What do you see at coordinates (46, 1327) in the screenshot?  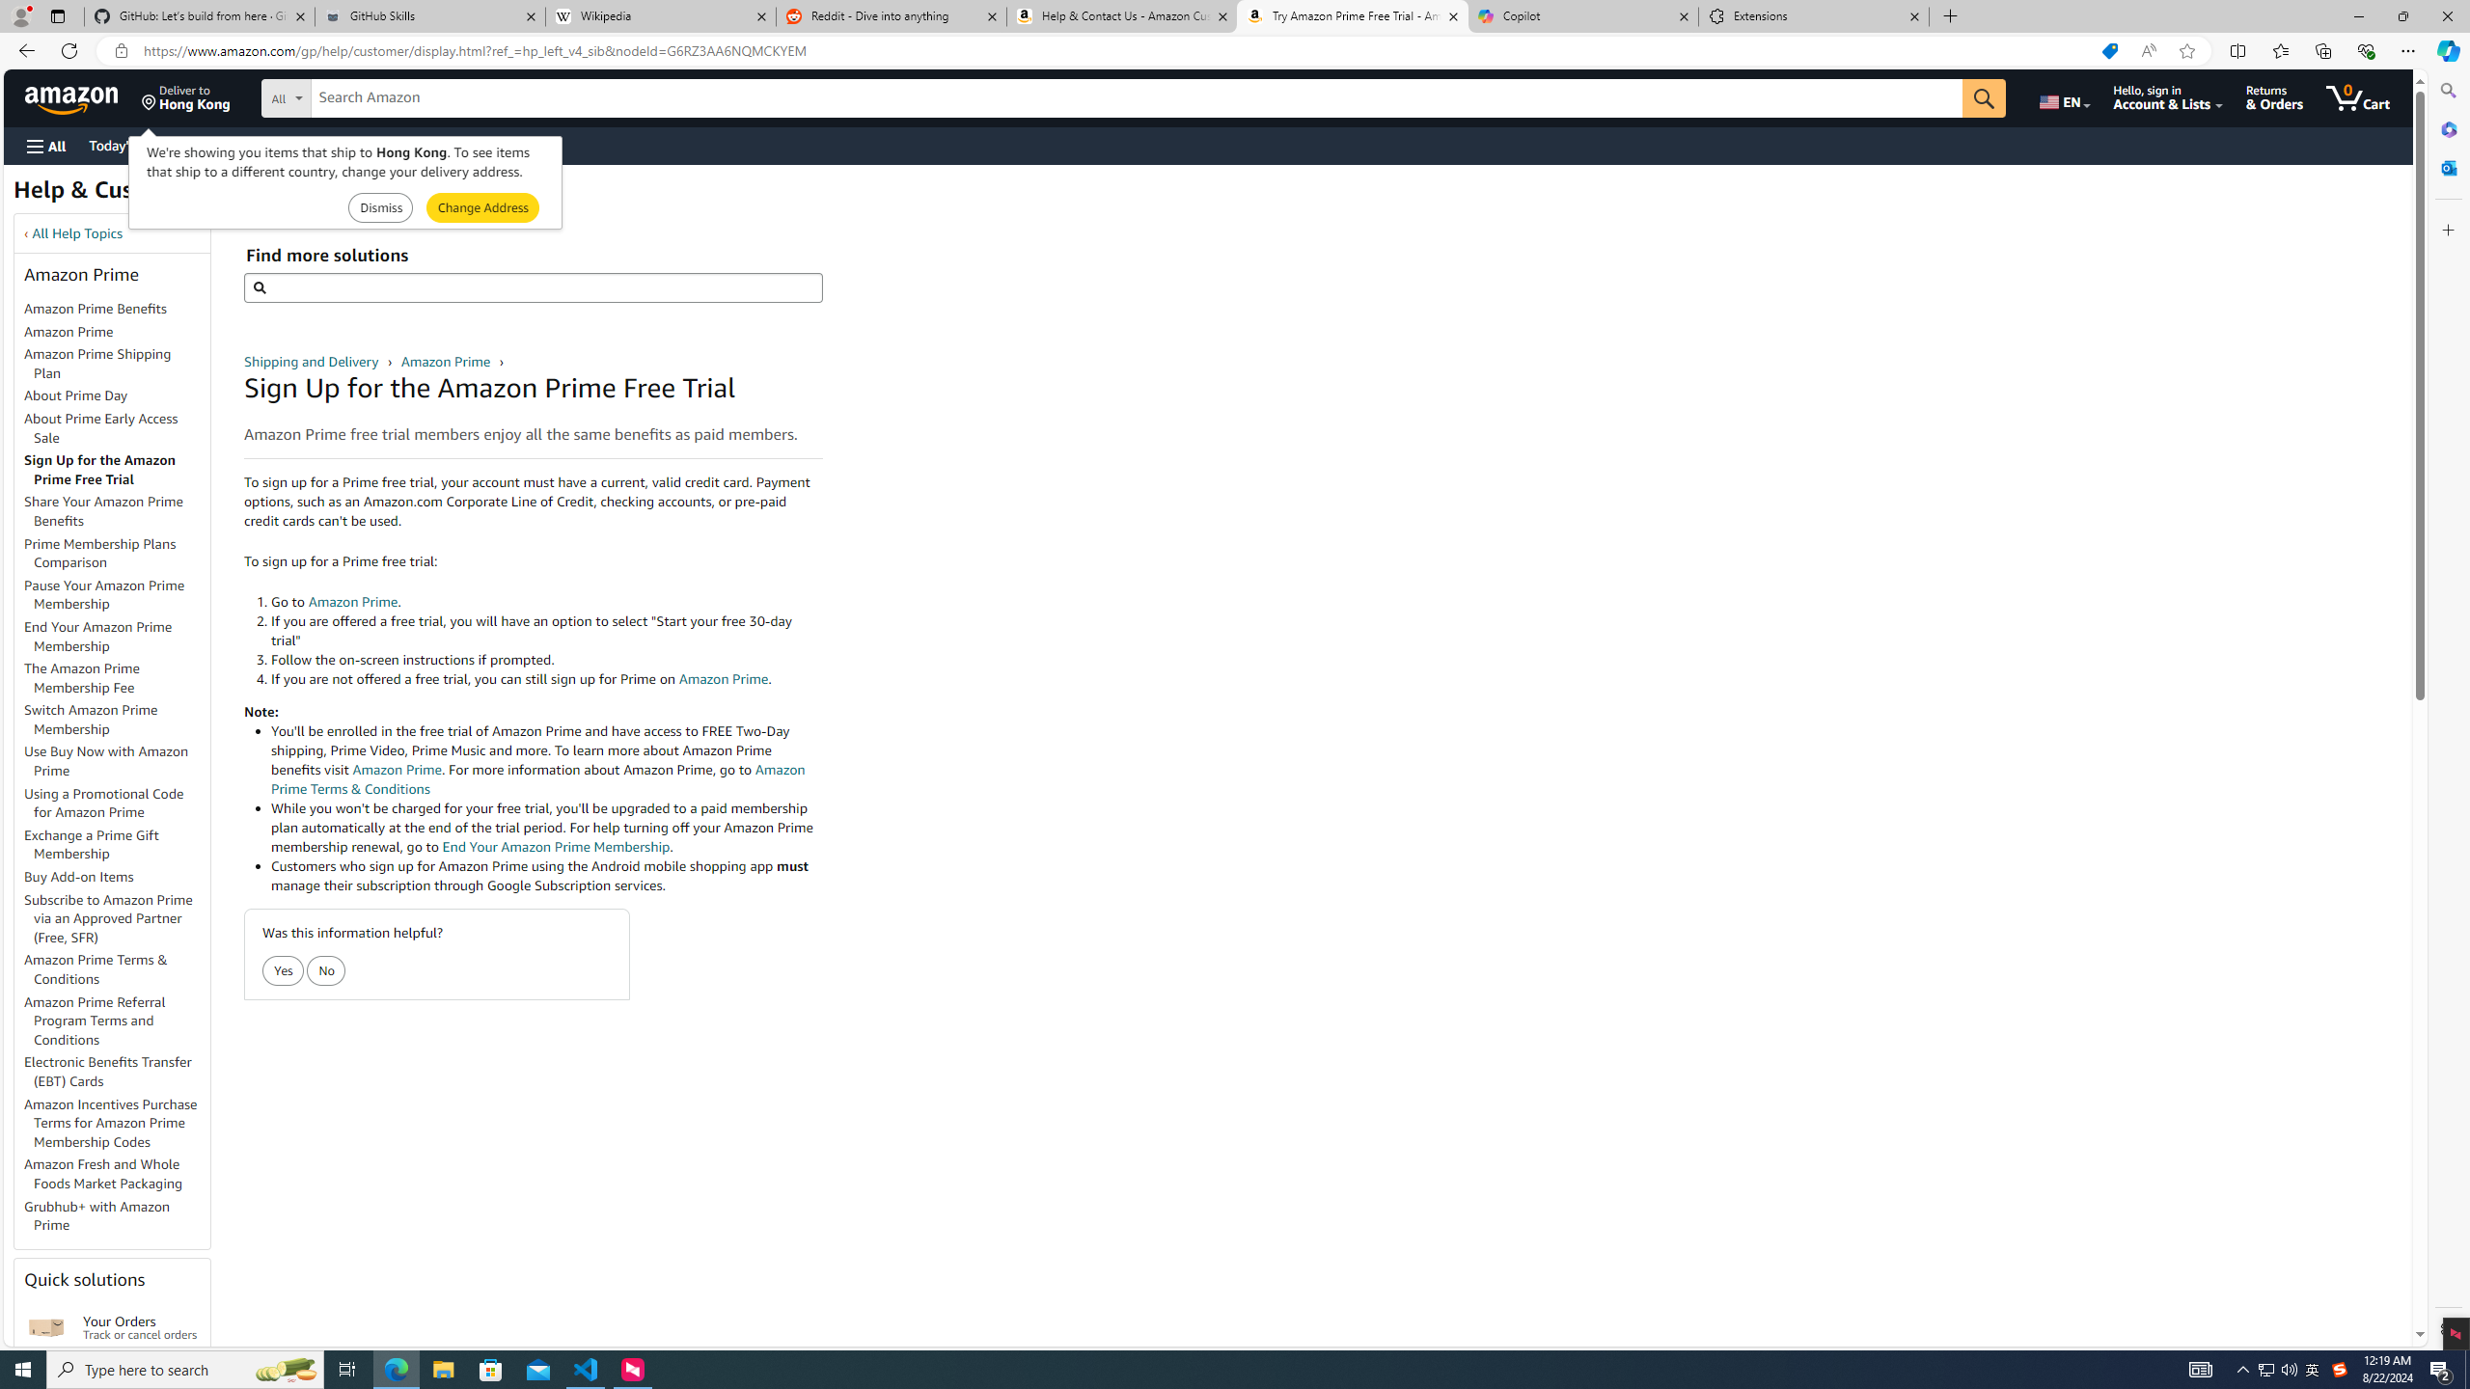 I see `Your Orders` at bounding box center [46, 1327].